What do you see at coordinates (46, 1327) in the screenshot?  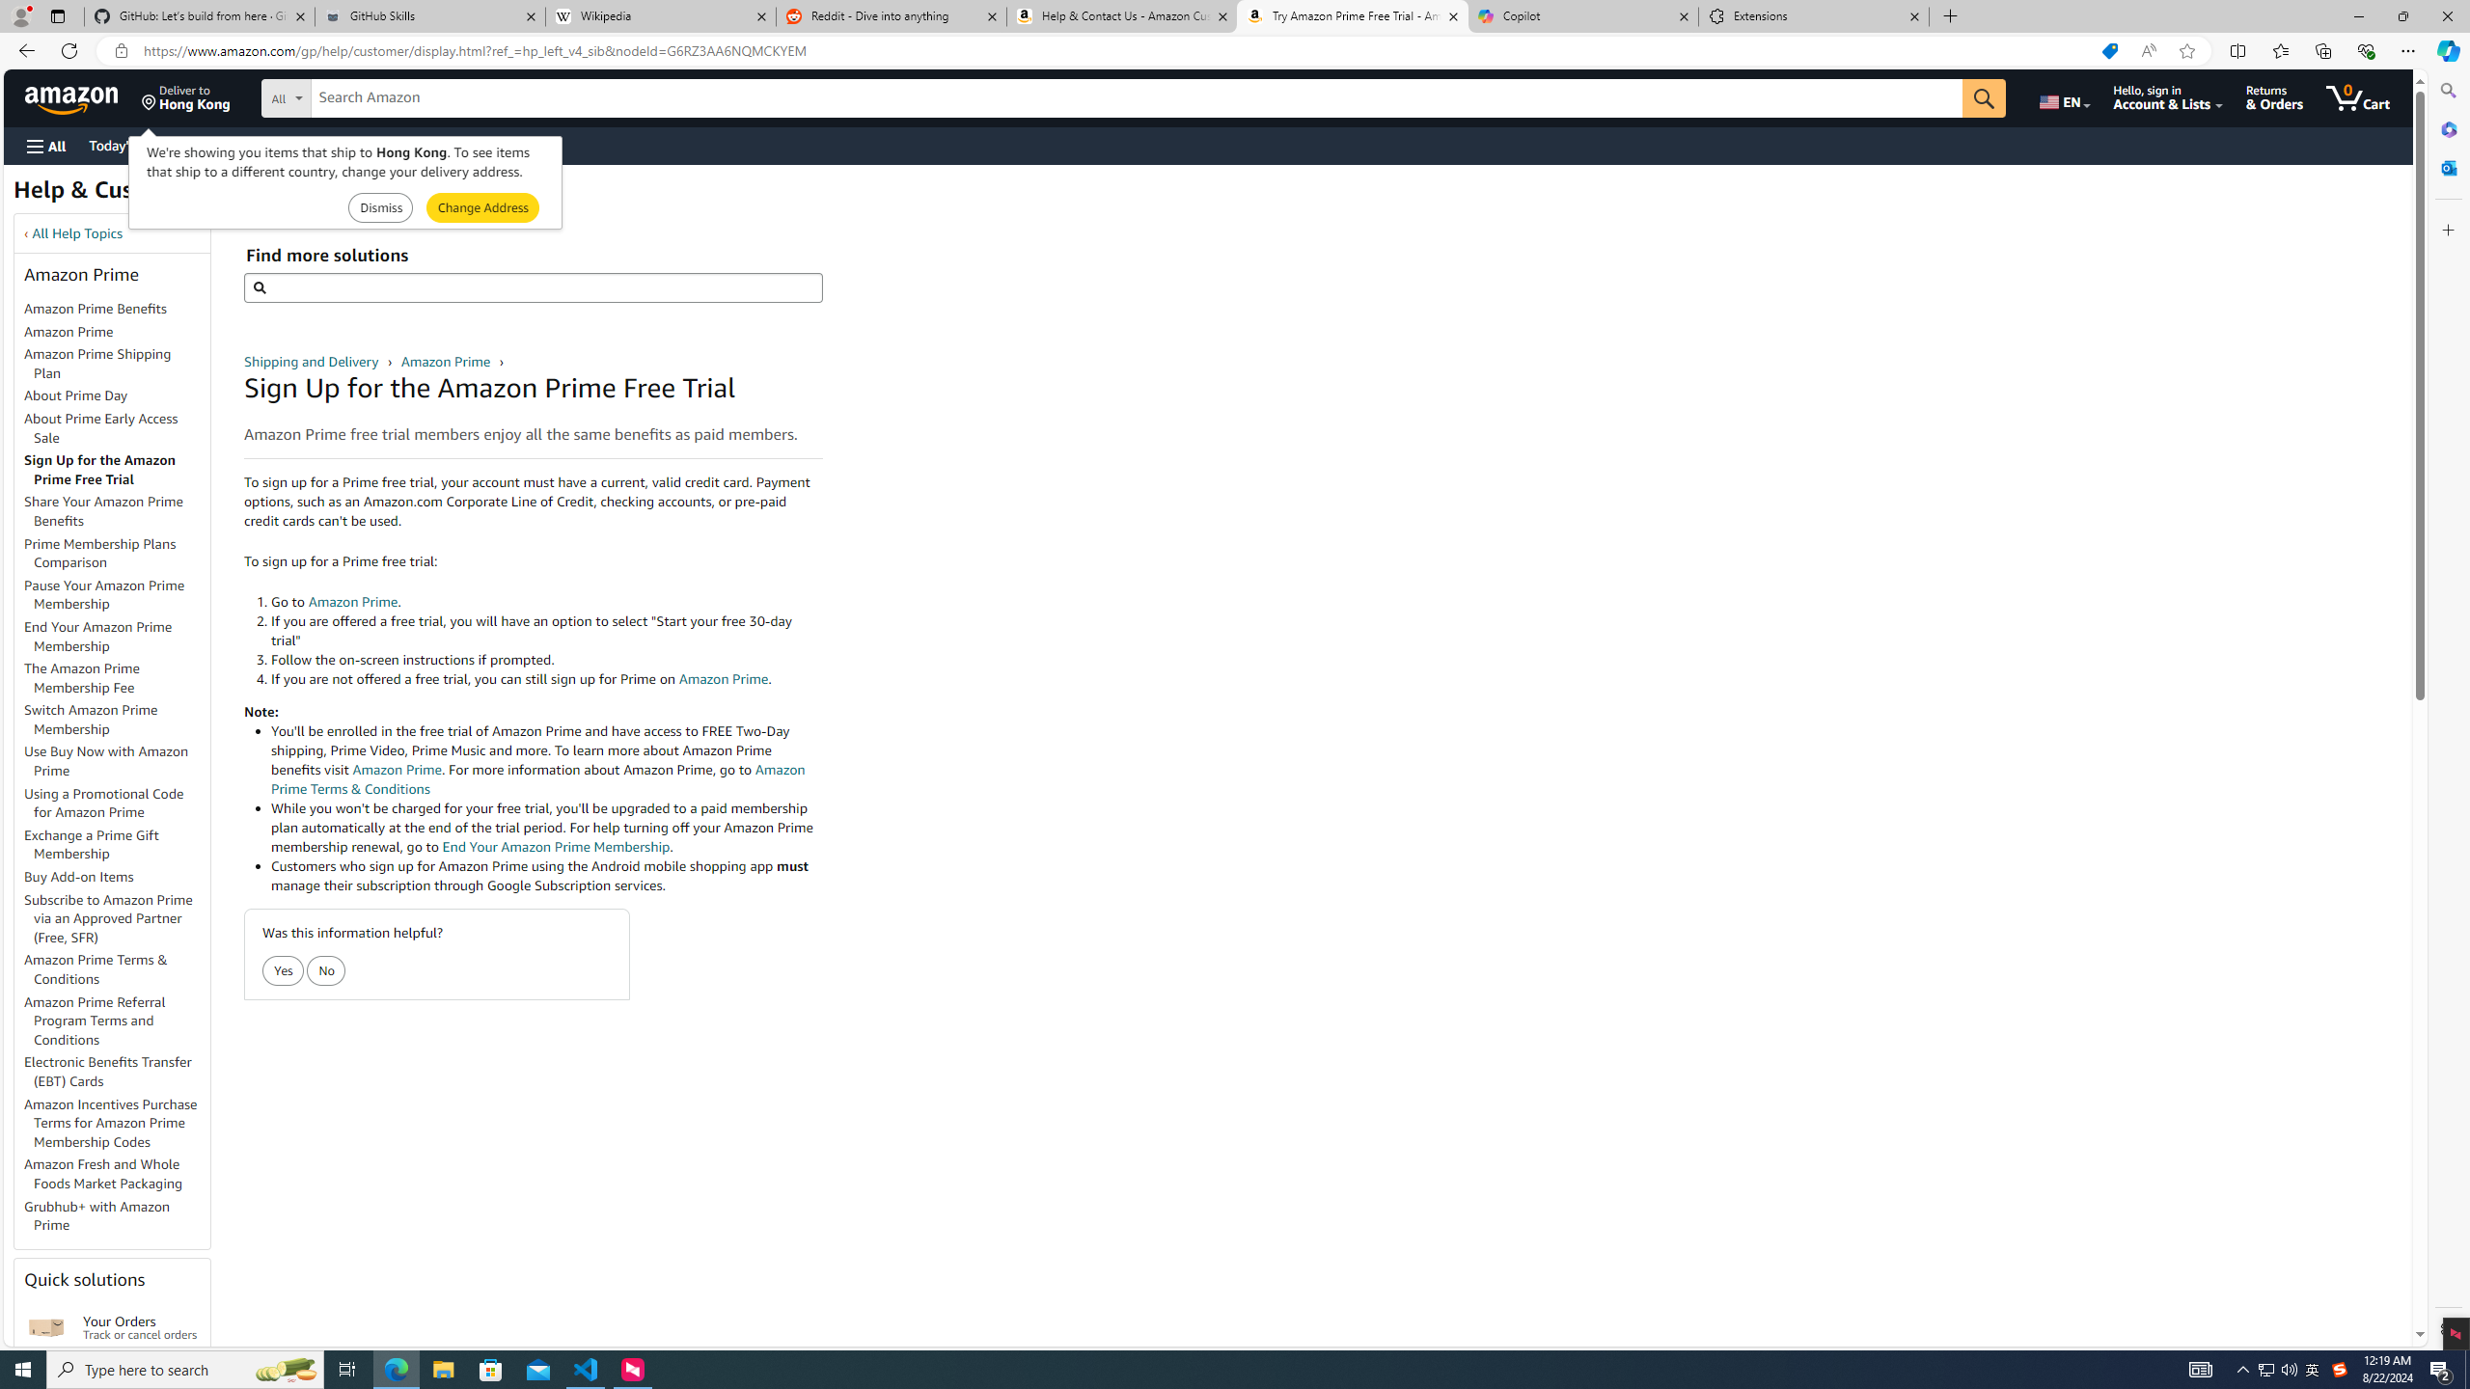 I see `Your Orders` at bounding box center [46, 1327].